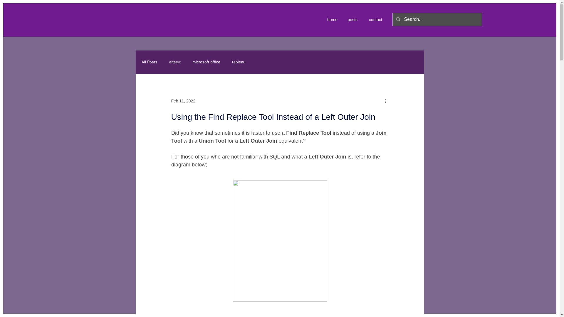 Image resolution: width=564 pixels, height=317 pixels. What do you see at coordinates (374, 19) in the screenshot?
I see `contact` at bounding box center [374, 19].